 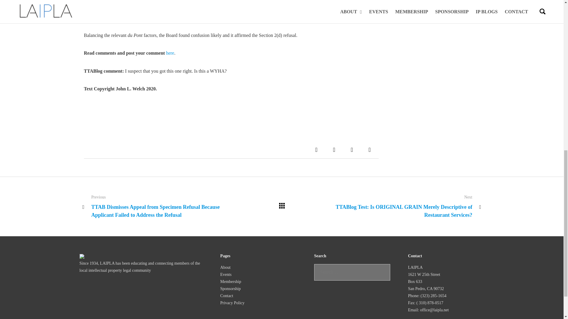 I want to click on Tweet this., so click(x=334, y=149).